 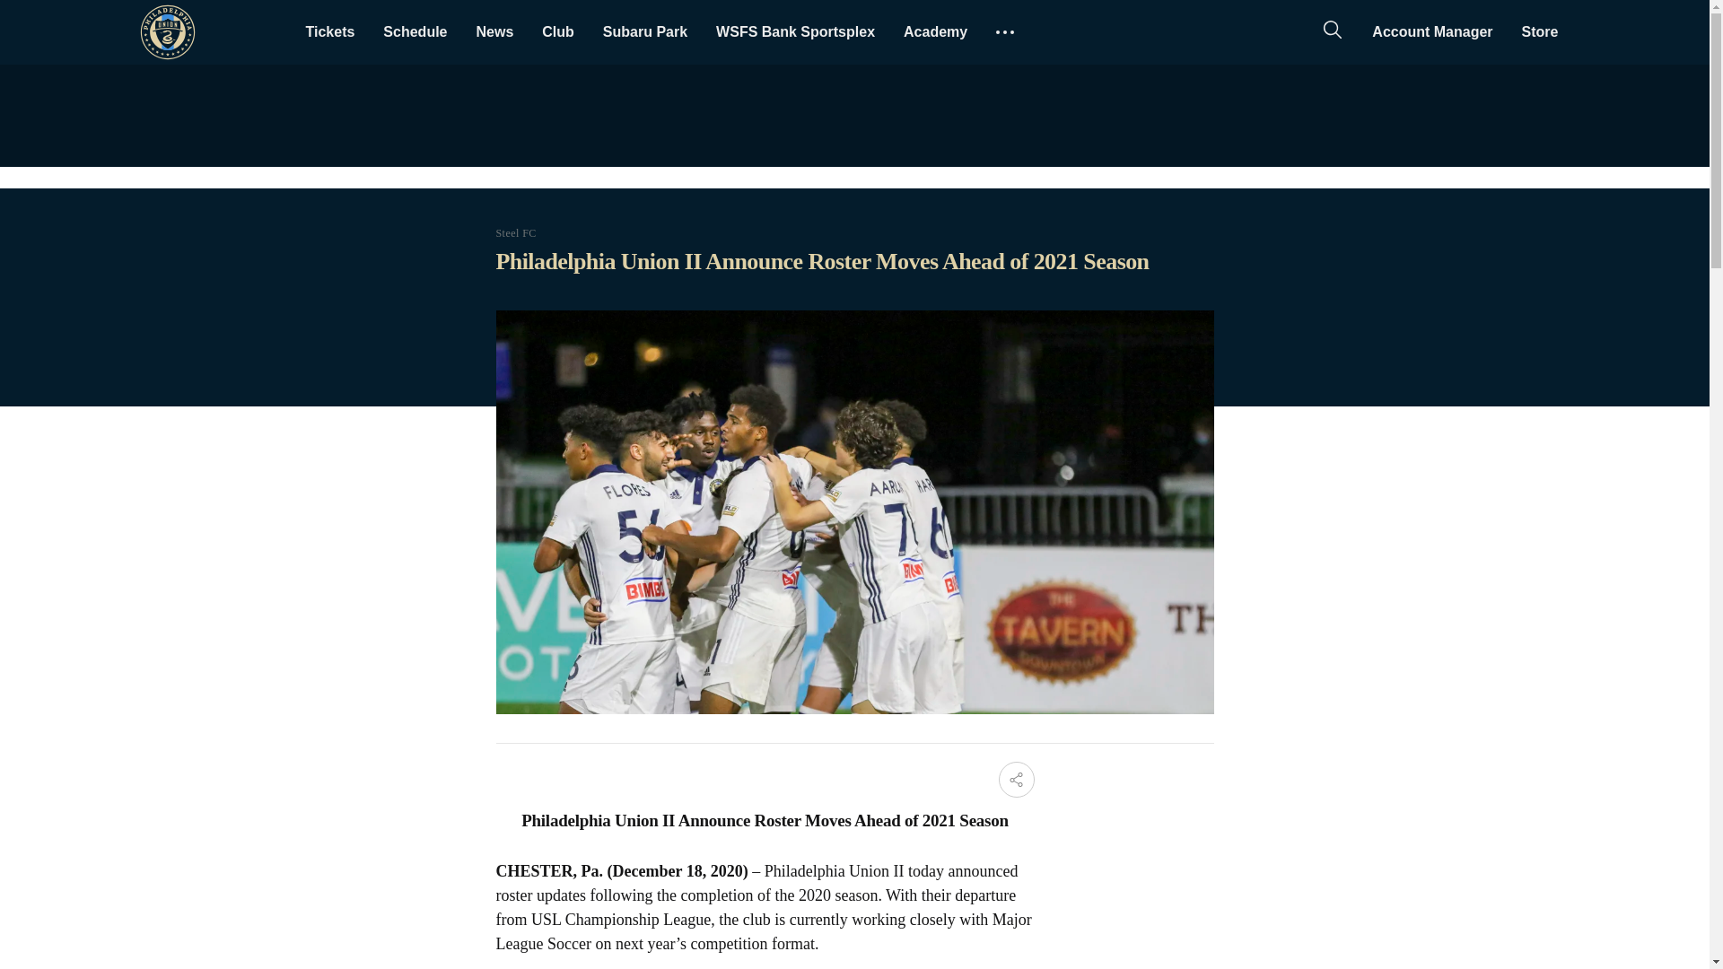 I want to click on Schedule, so click(x=415, y=31).